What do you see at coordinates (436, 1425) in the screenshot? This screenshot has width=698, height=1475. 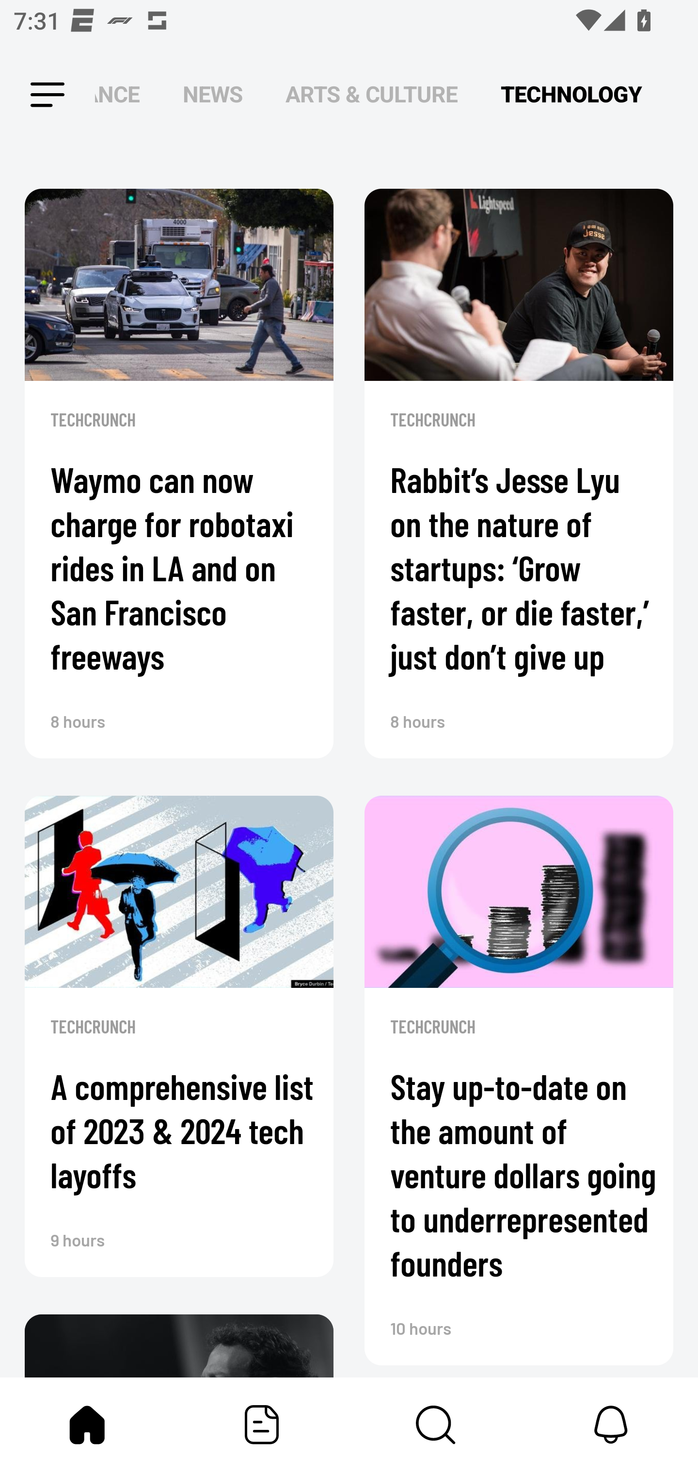 I see `Content Store` at bounding box center [436, 1425].